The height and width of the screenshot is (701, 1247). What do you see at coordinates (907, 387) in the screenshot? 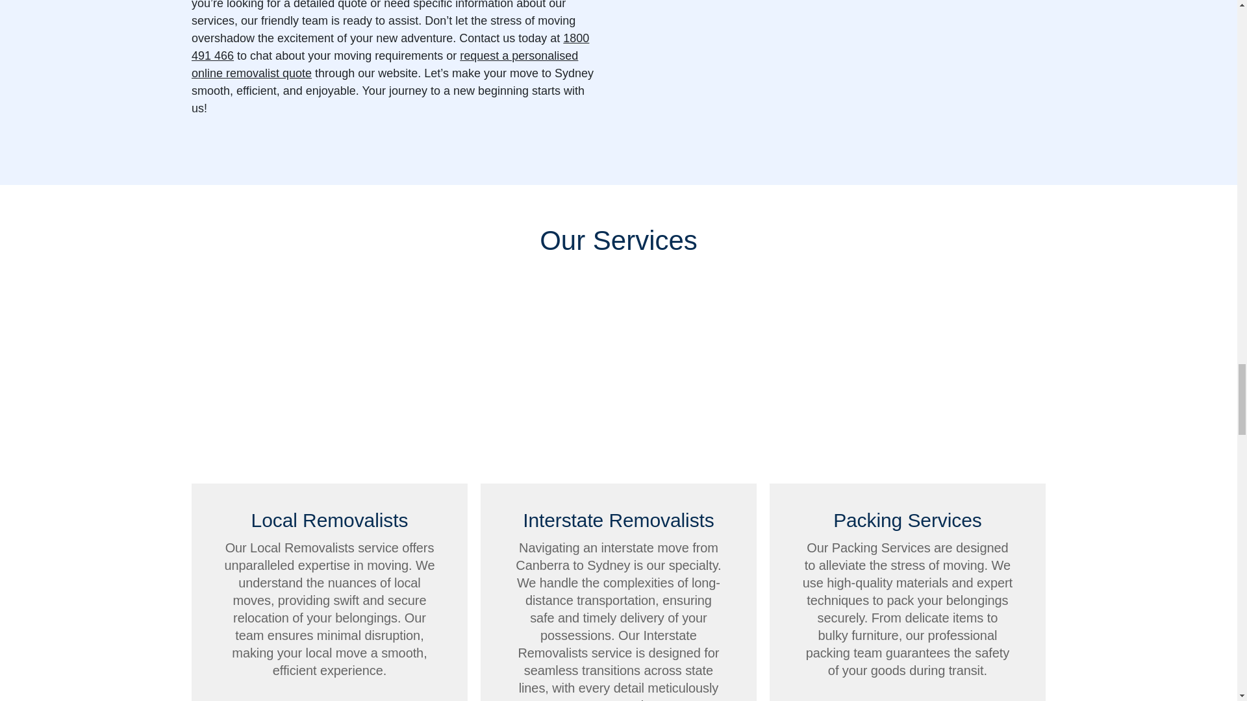
I see `Packing Services` at bounding box center [907, 387].